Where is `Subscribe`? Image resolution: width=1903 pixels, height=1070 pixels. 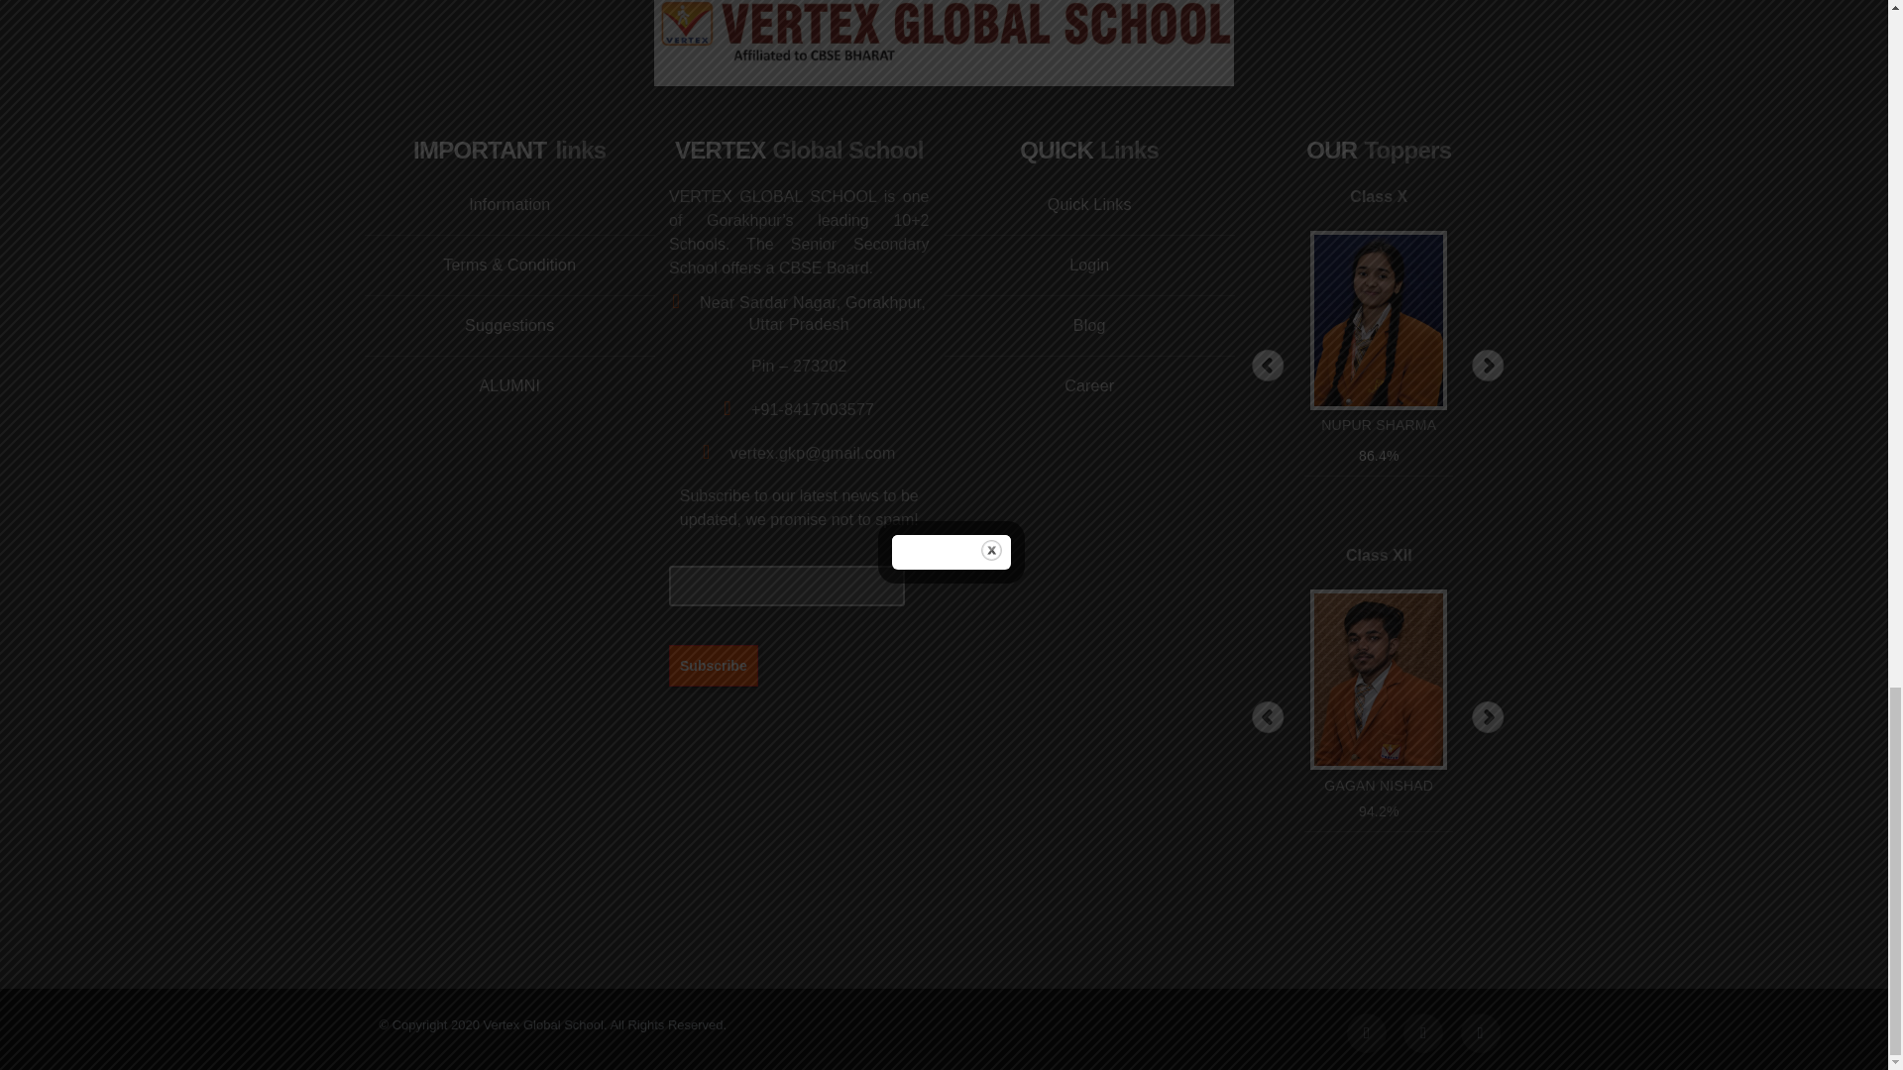 Subscribe is located at coordinates (714, 665).